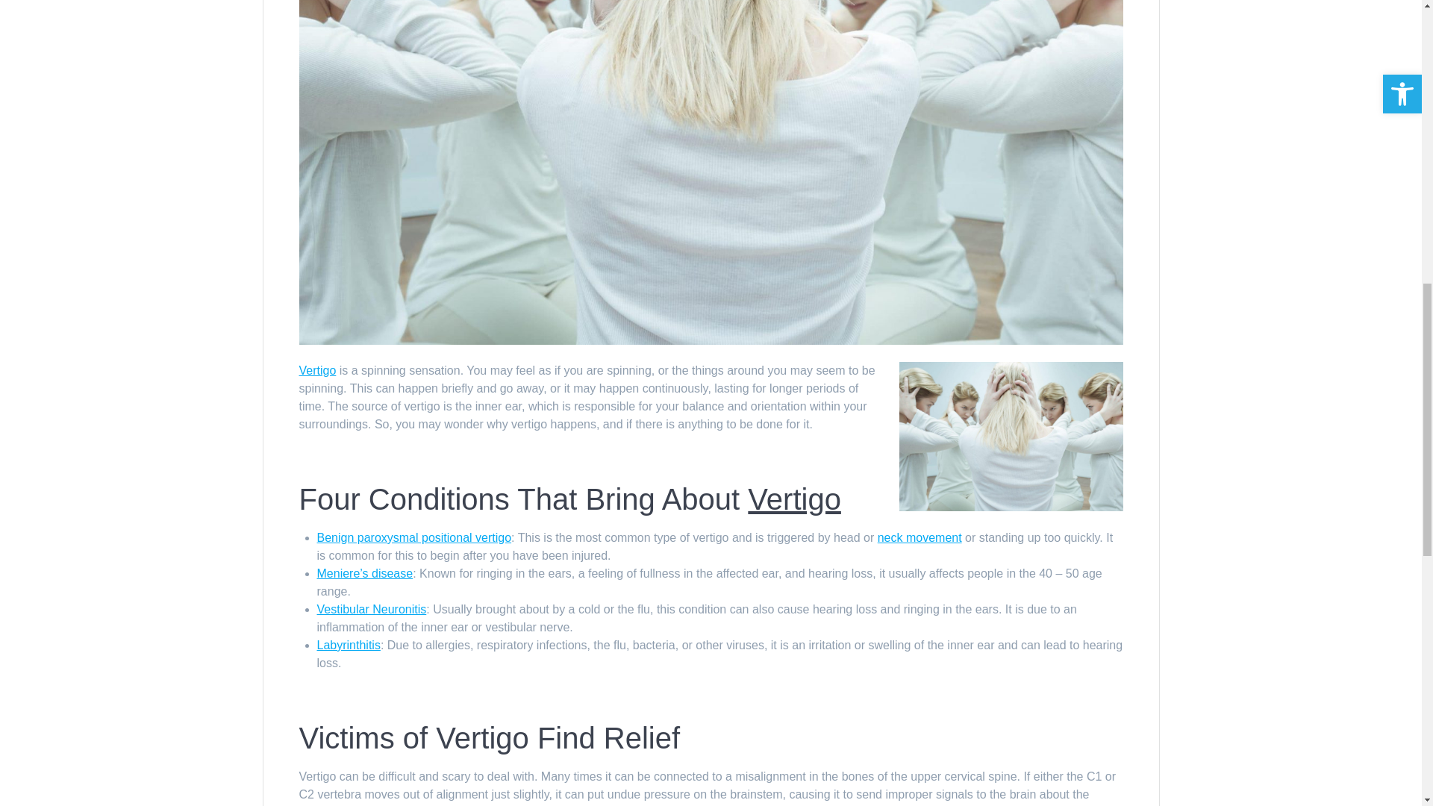 Image resolution: width=1433 pixels, height=806 pixels. Describe the element at coordinates (794, 499) in the screenshot. I see `Vertigo` at that location.